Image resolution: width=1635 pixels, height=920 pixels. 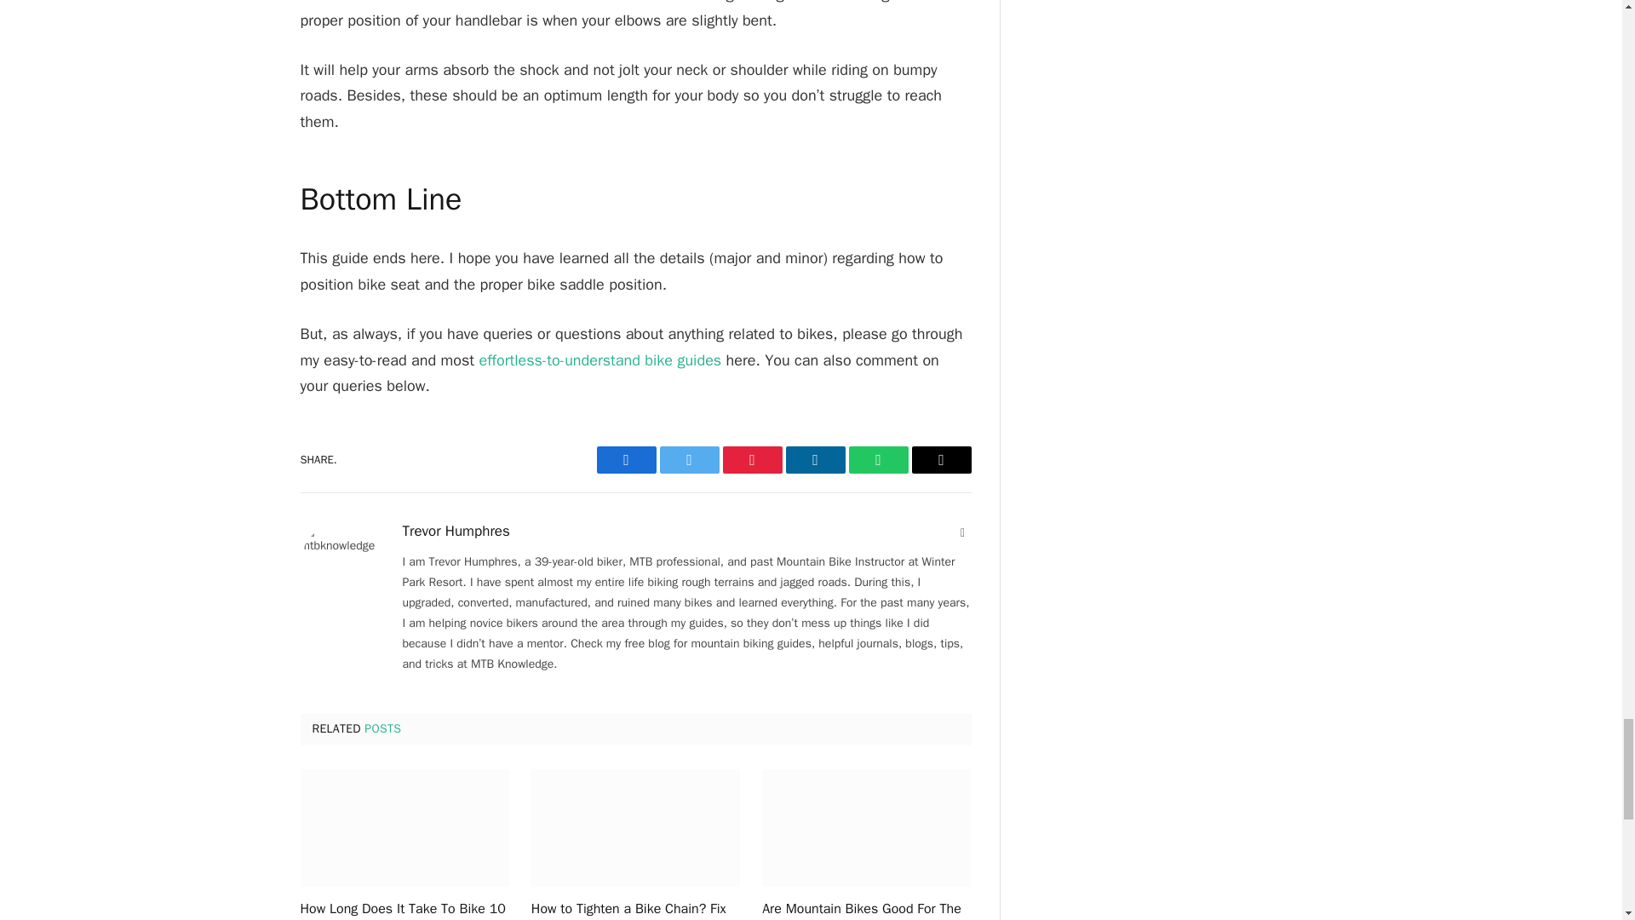 I want to click on Pinterest, so click(x=751, y=460).